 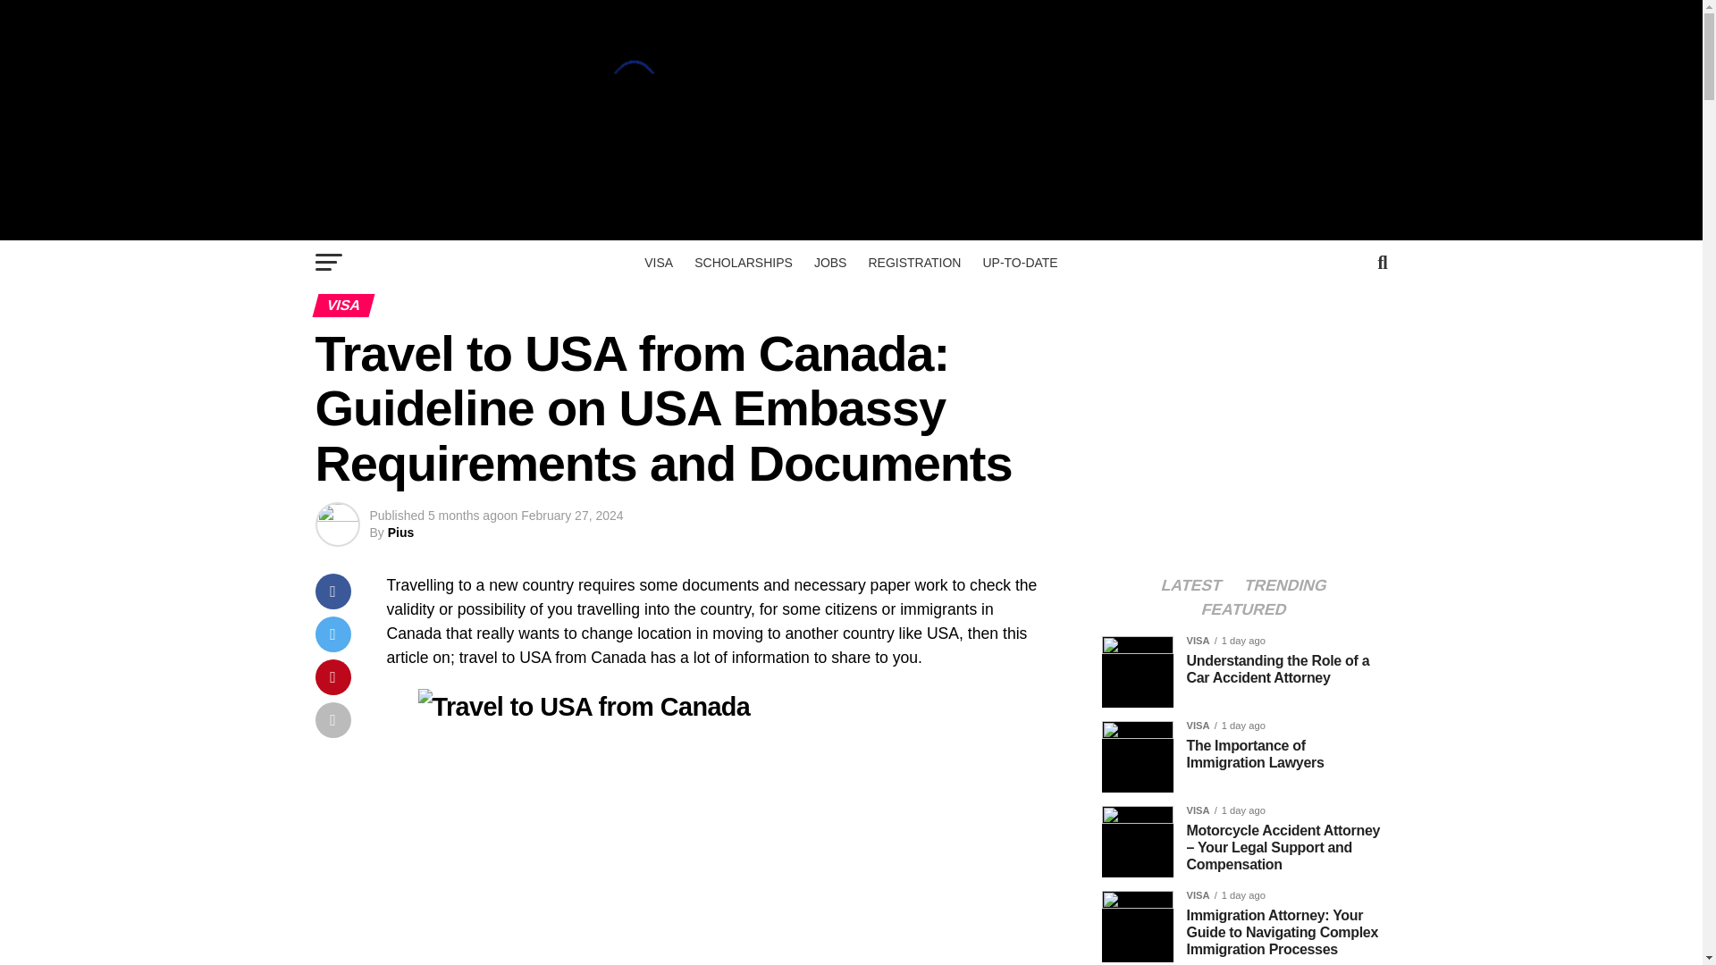 I want to click on VISA, so click(x=658, y=262).